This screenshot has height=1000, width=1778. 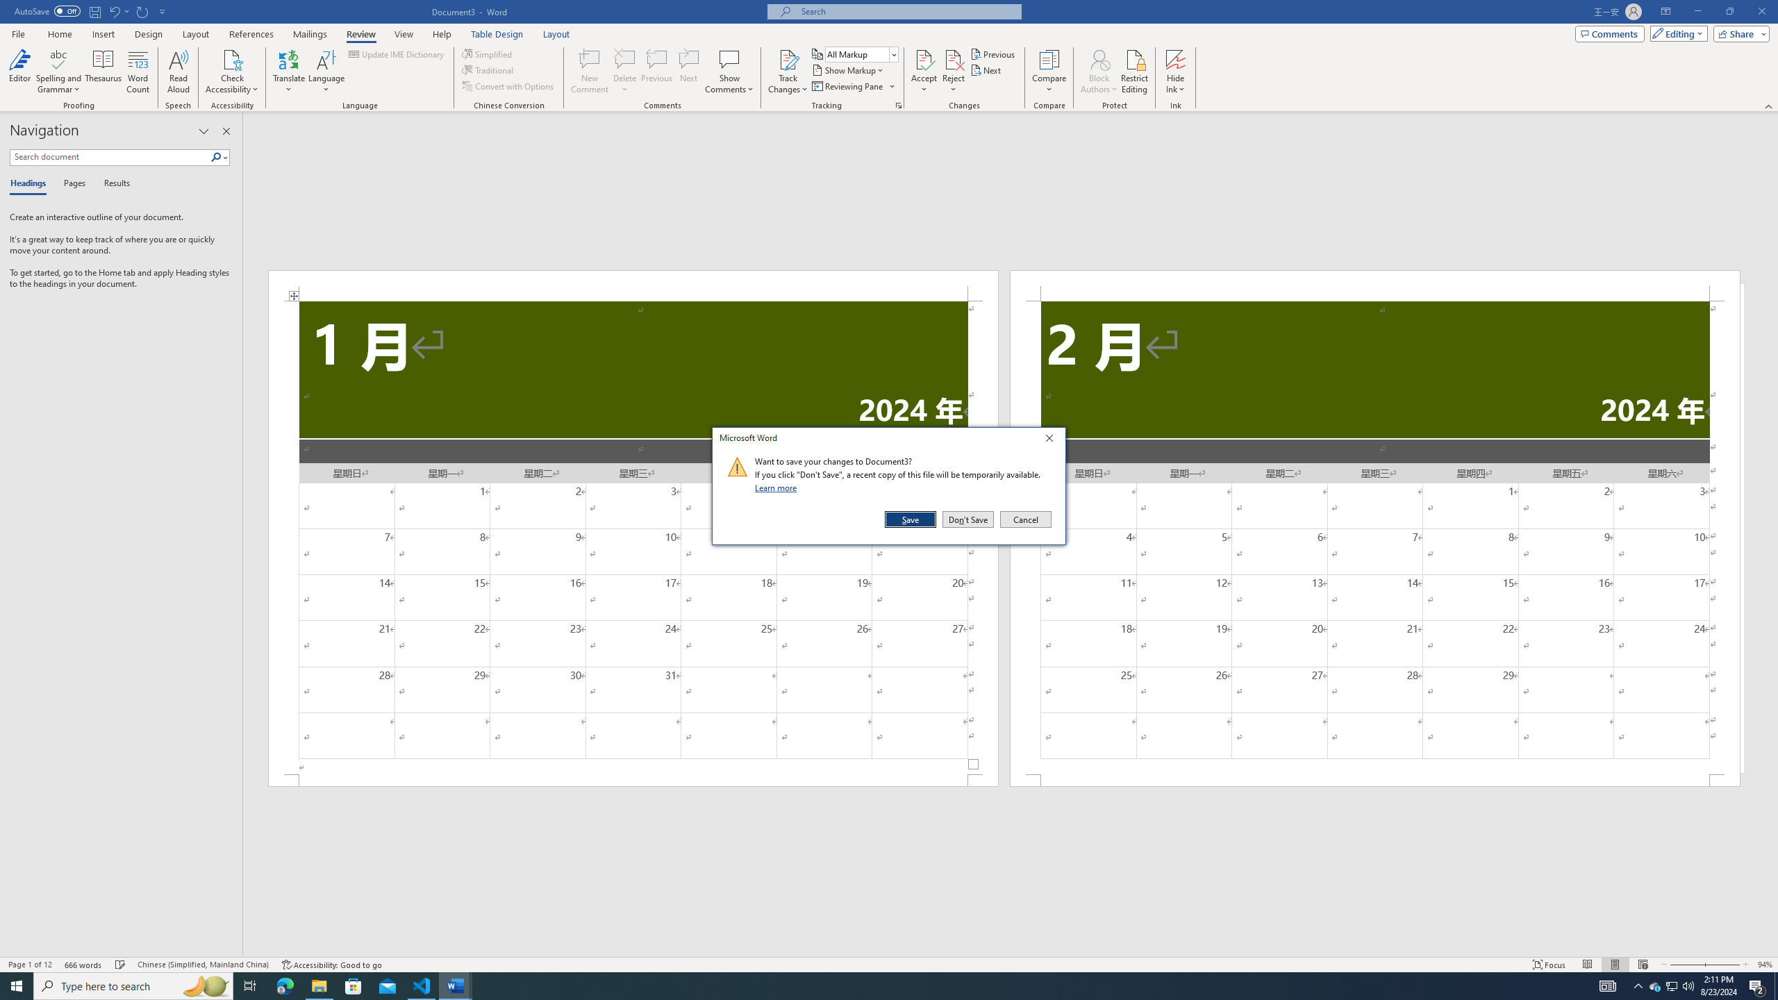 I want to click on Word - 2 running windows, so click(x=456, y=986).